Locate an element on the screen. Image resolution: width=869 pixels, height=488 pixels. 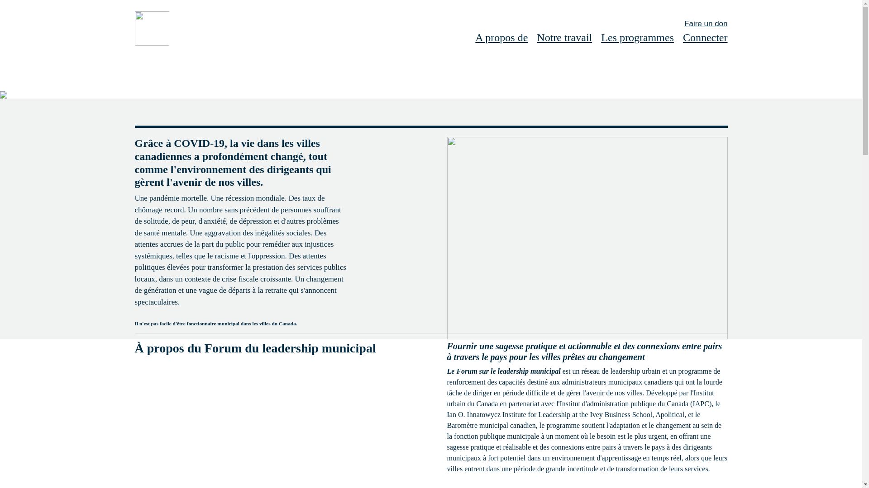
Notre travail is located at coordinates (564, 38).